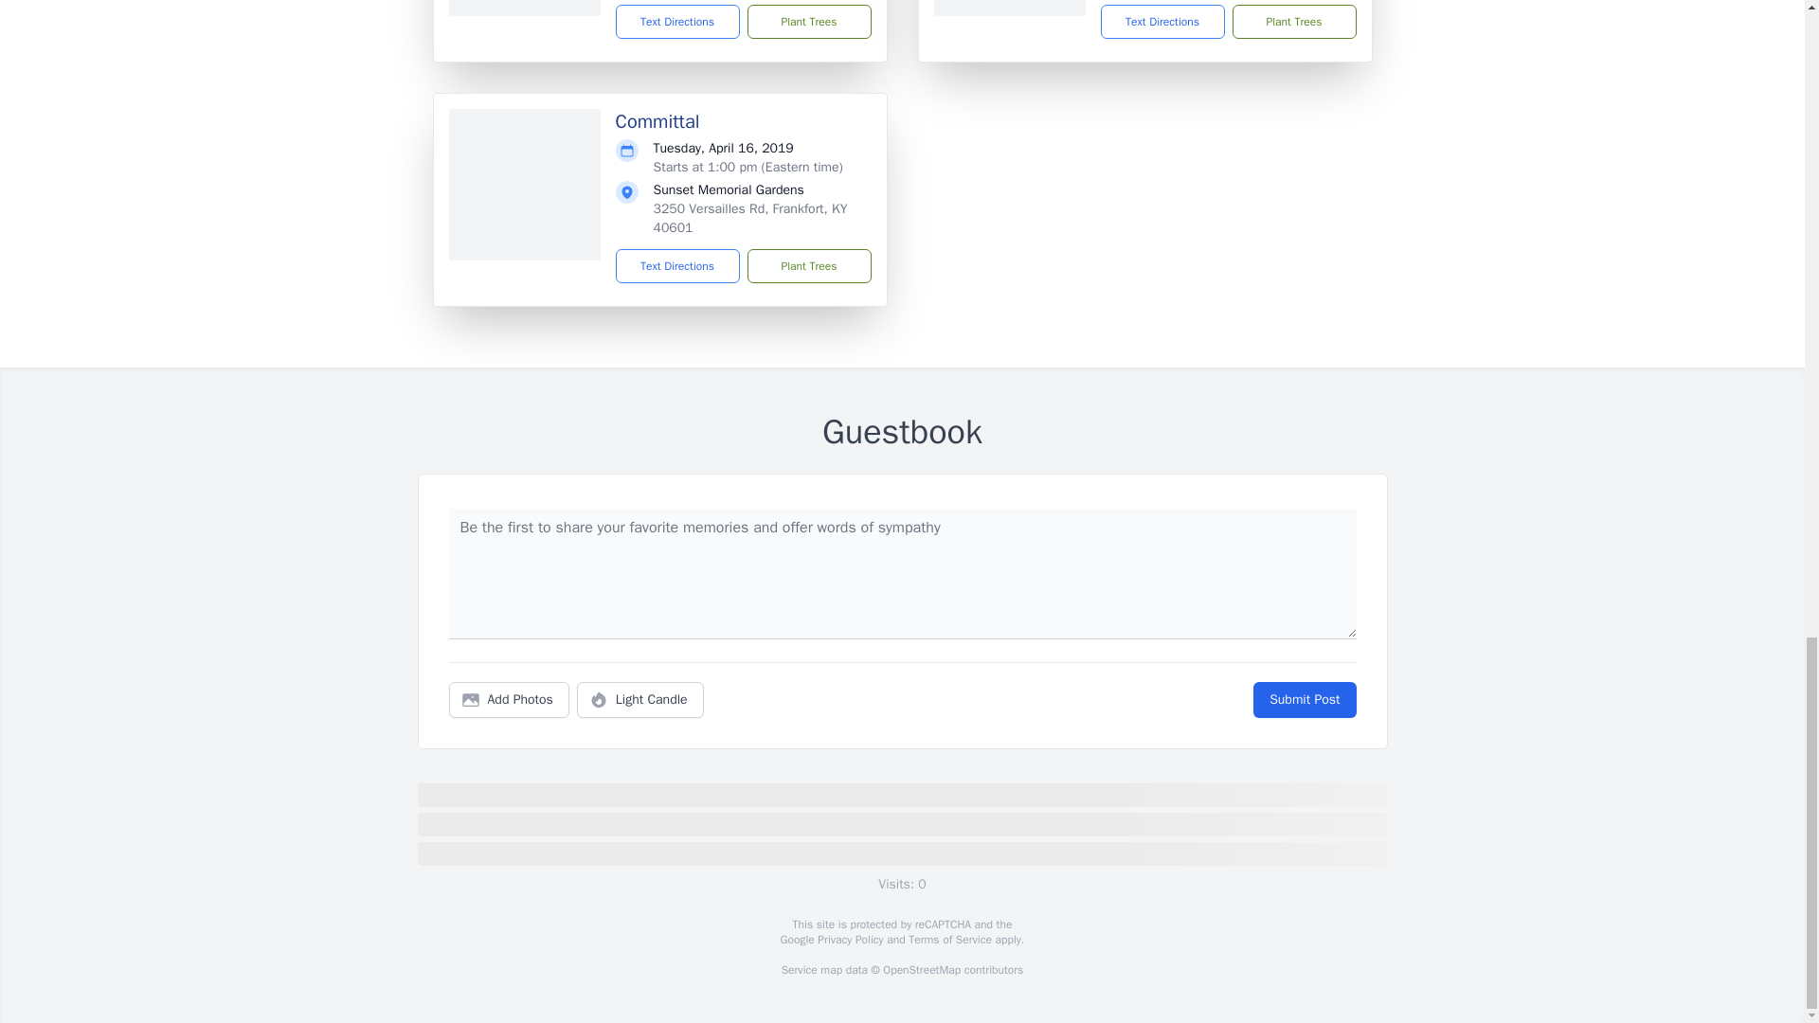 Image resolution: width=1819 pixels, height=1023 pixels. What do you see at coordinates (640, 700) in the screenshot?
I see `Light Candle` at bounding box center [640, 700].